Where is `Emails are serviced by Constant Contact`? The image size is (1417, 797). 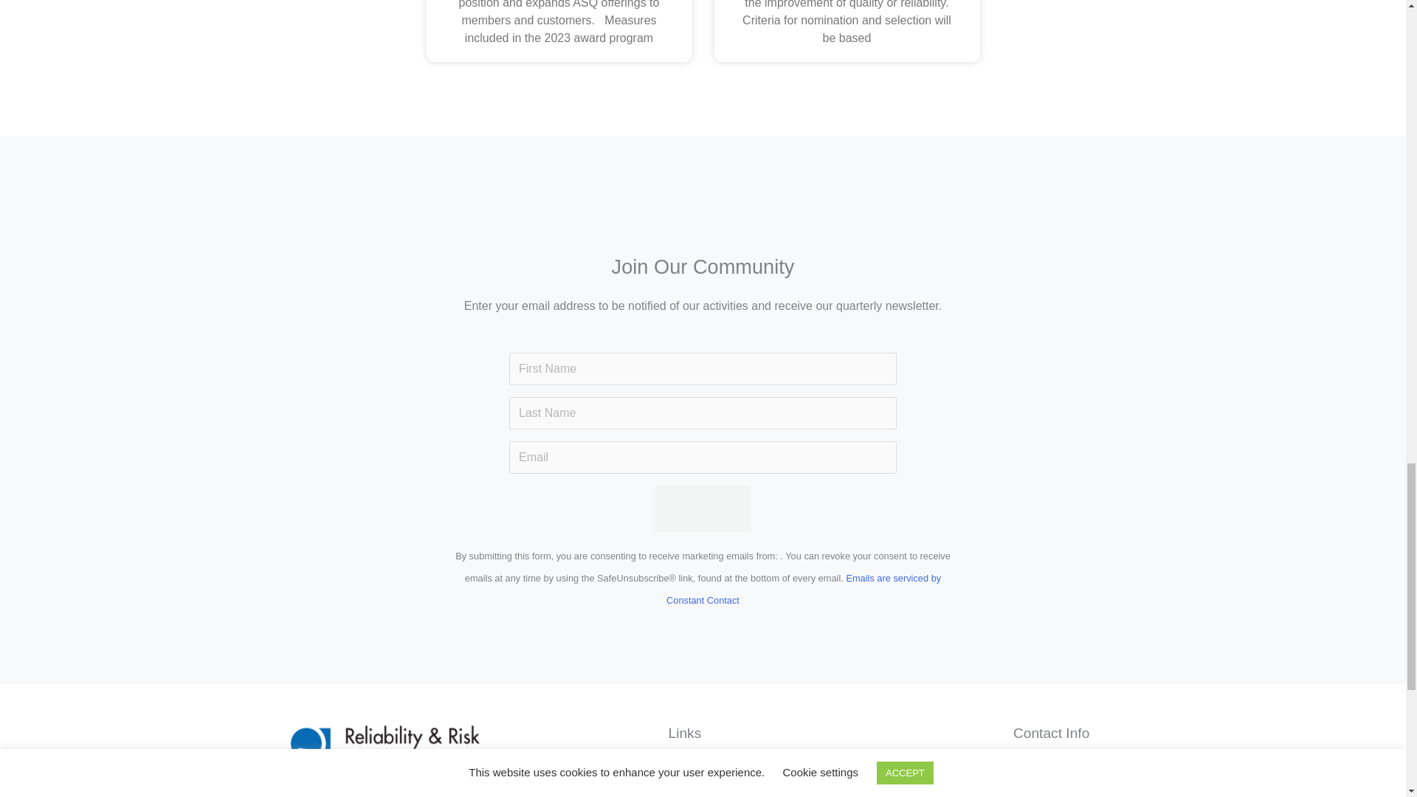
Emails are serviced by Constant Contact is located at coordinates (803, 589).